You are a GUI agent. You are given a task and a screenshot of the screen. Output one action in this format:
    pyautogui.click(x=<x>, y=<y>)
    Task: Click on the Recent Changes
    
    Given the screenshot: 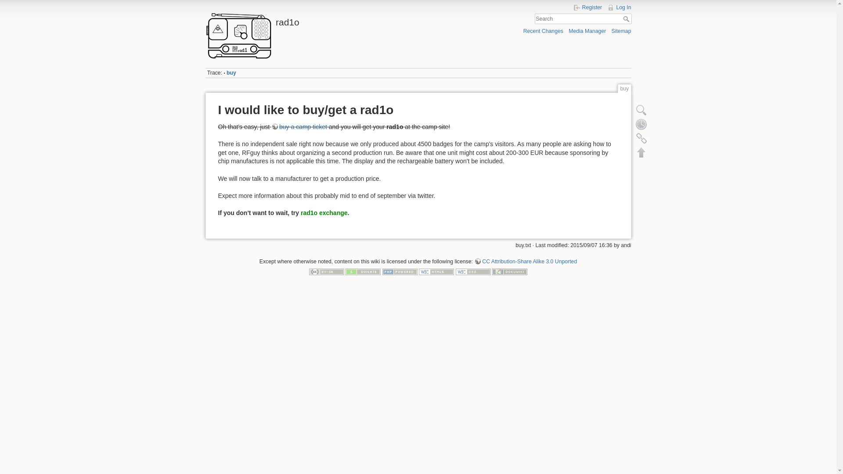 What is the action you would take?
    pyautogui.click(x=543, y=31)
    